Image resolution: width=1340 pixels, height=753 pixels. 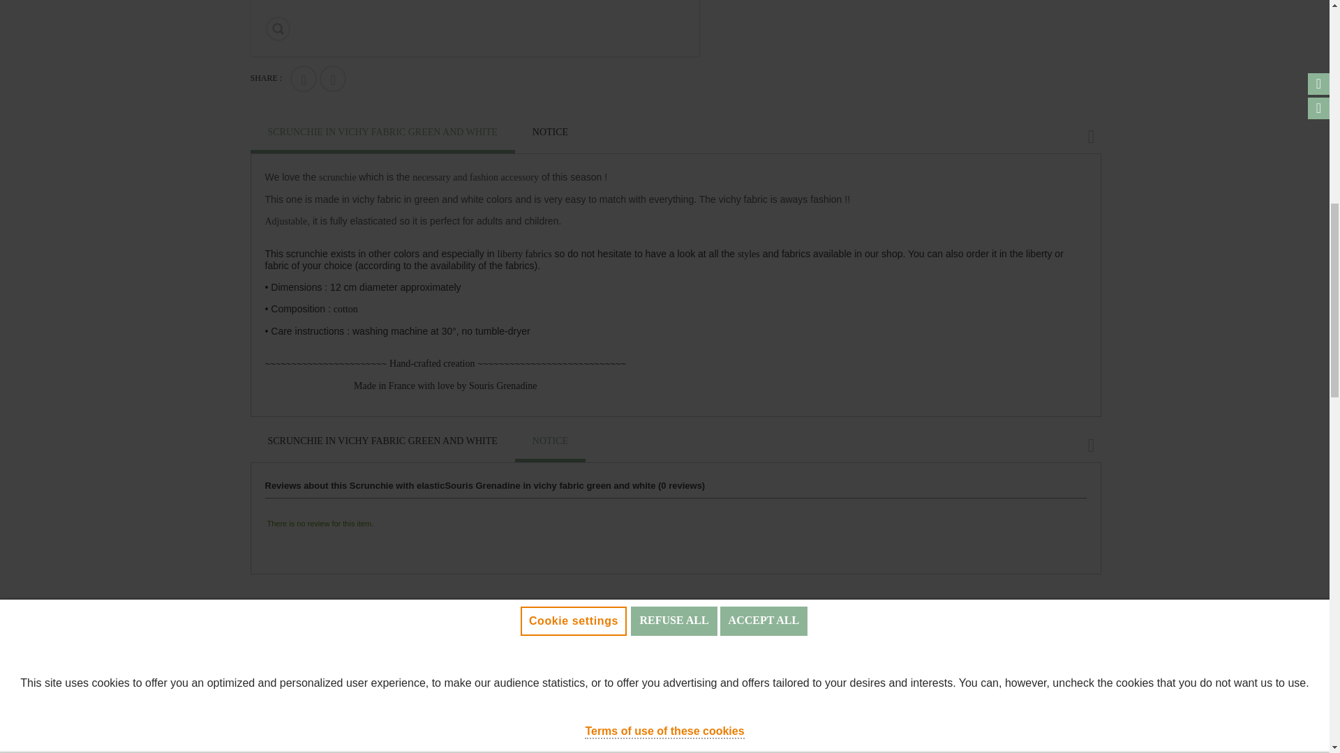 What do you see at coordinates (623, 730) in the screenshot?
I see `Scrunchie in Liberty Betsy Berry neon` at bounding box center [623, 730].